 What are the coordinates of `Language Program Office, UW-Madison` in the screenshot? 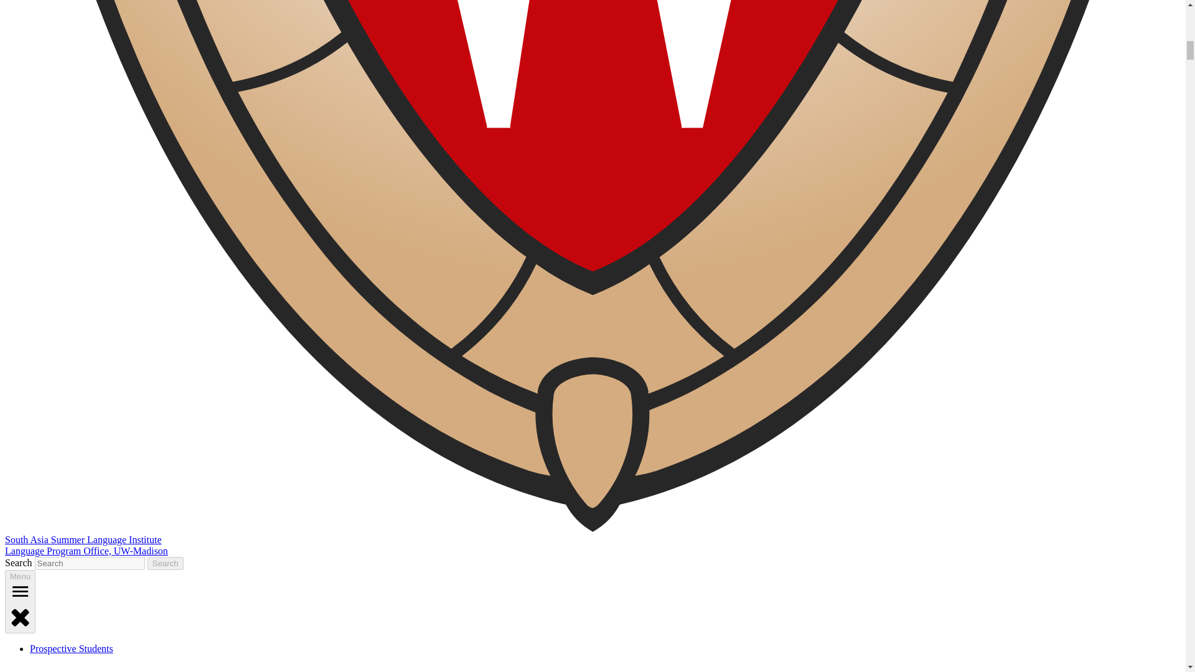 It's located at (86, 551).